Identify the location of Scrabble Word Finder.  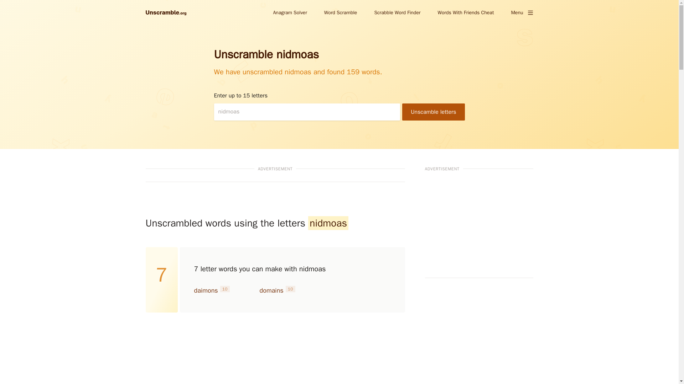
(397, 12).